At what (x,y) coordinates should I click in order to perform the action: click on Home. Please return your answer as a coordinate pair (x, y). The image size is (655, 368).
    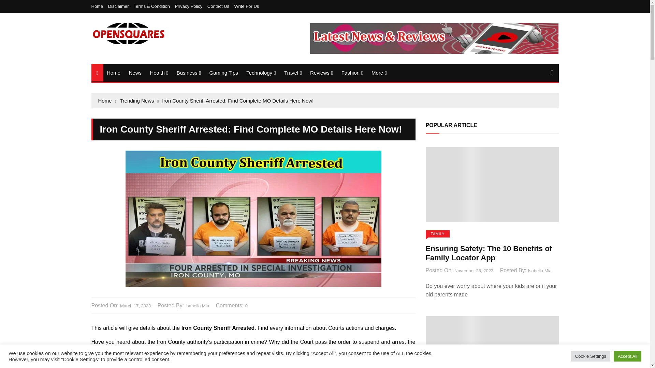
    Looking at the image, I should click on (113, 72).